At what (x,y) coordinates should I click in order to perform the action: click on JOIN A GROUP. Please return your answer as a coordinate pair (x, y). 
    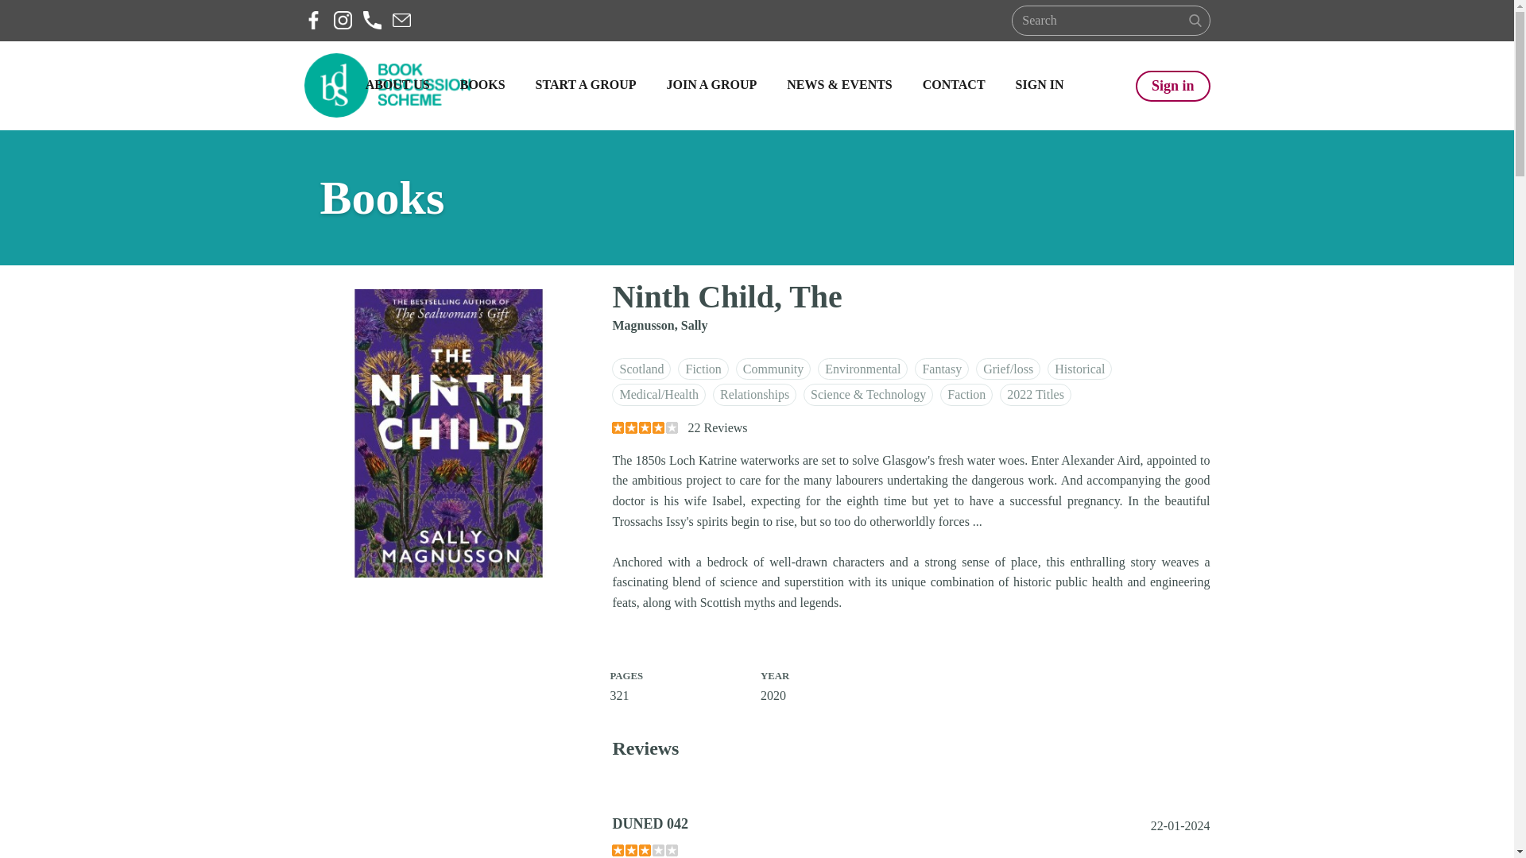
    Looking at the image, I should click on (711, 86).